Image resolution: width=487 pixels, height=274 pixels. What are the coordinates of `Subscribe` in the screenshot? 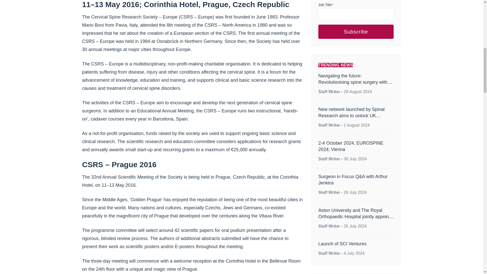 It's located at (356, 32).